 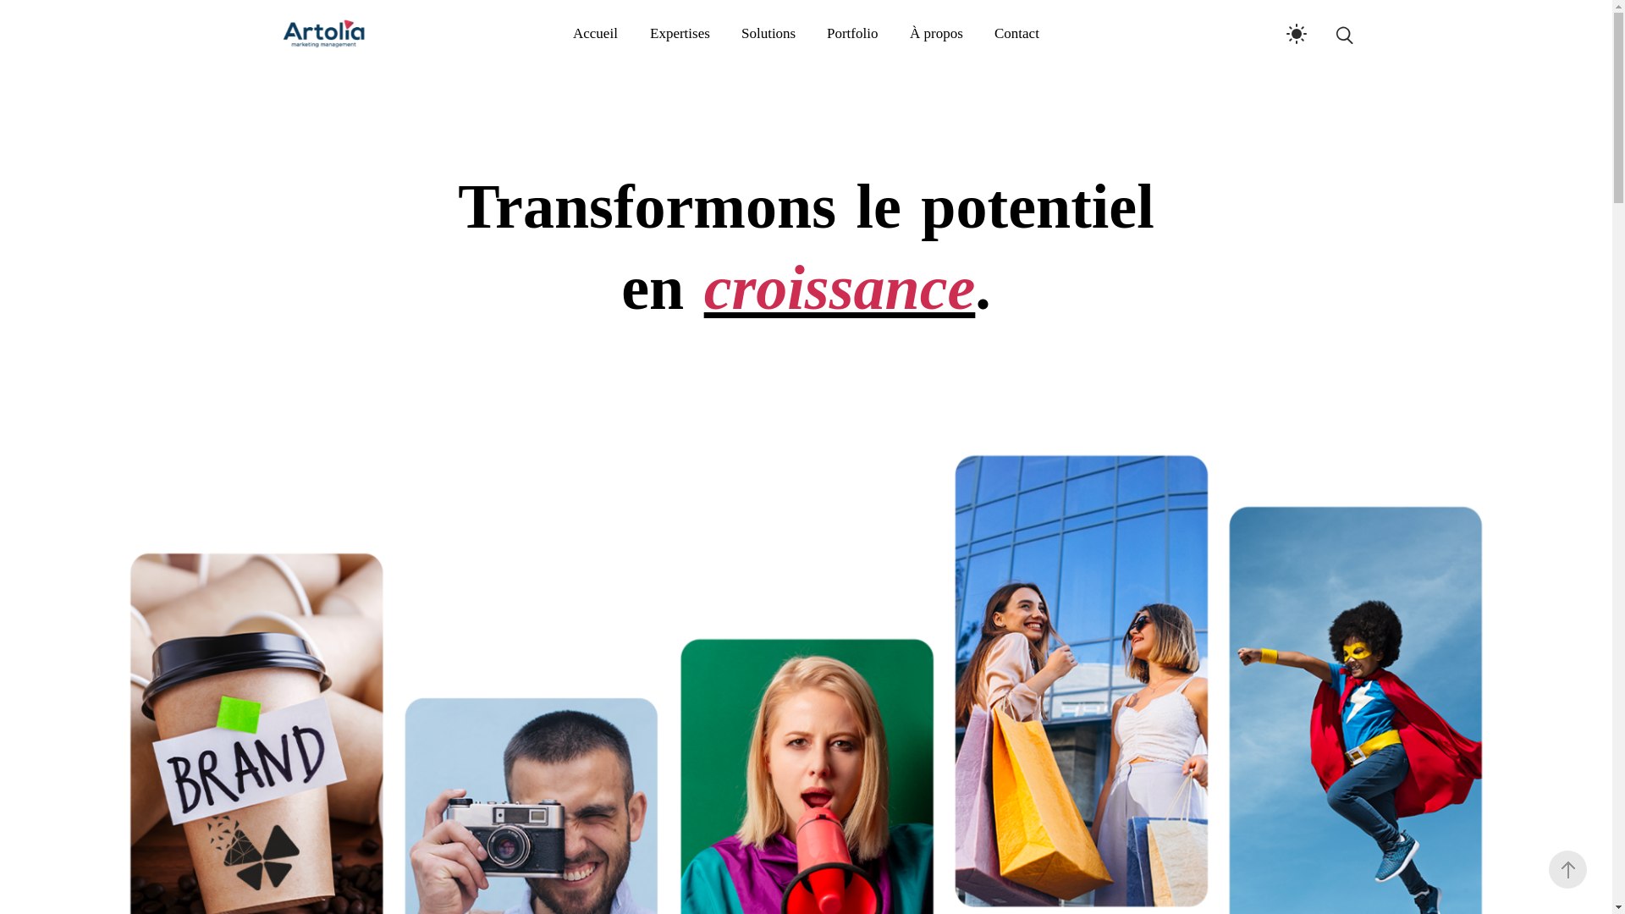 I want to click on Expertises, so click(x=680, y=34).